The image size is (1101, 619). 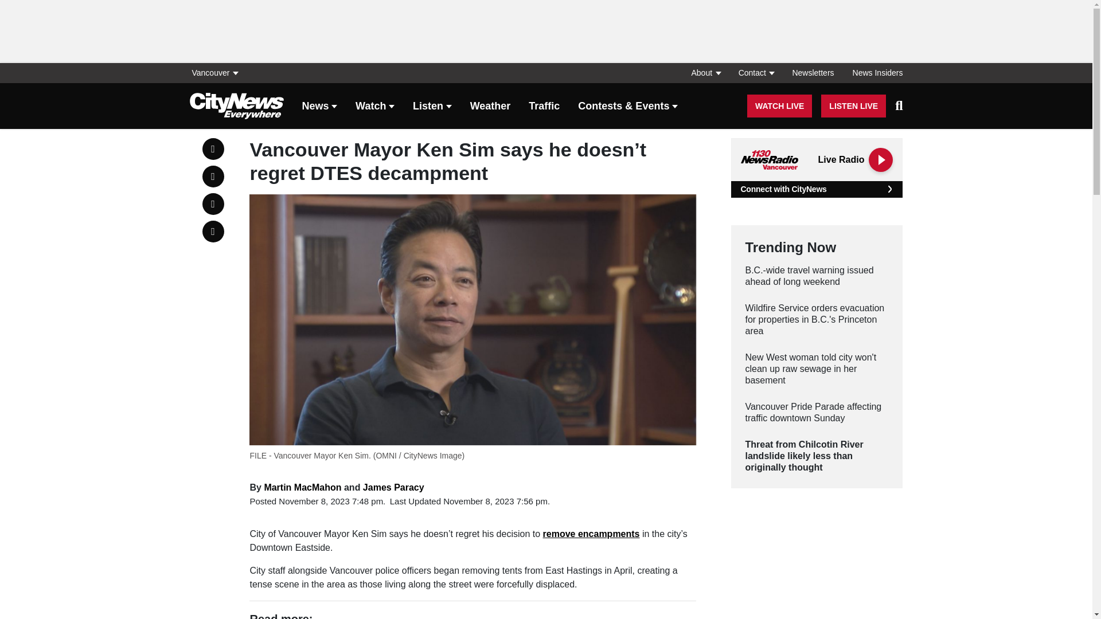 What do you see at coordinates (756, 73) in the screenshot?
I see `Contact` at bounding box center [756, 73].